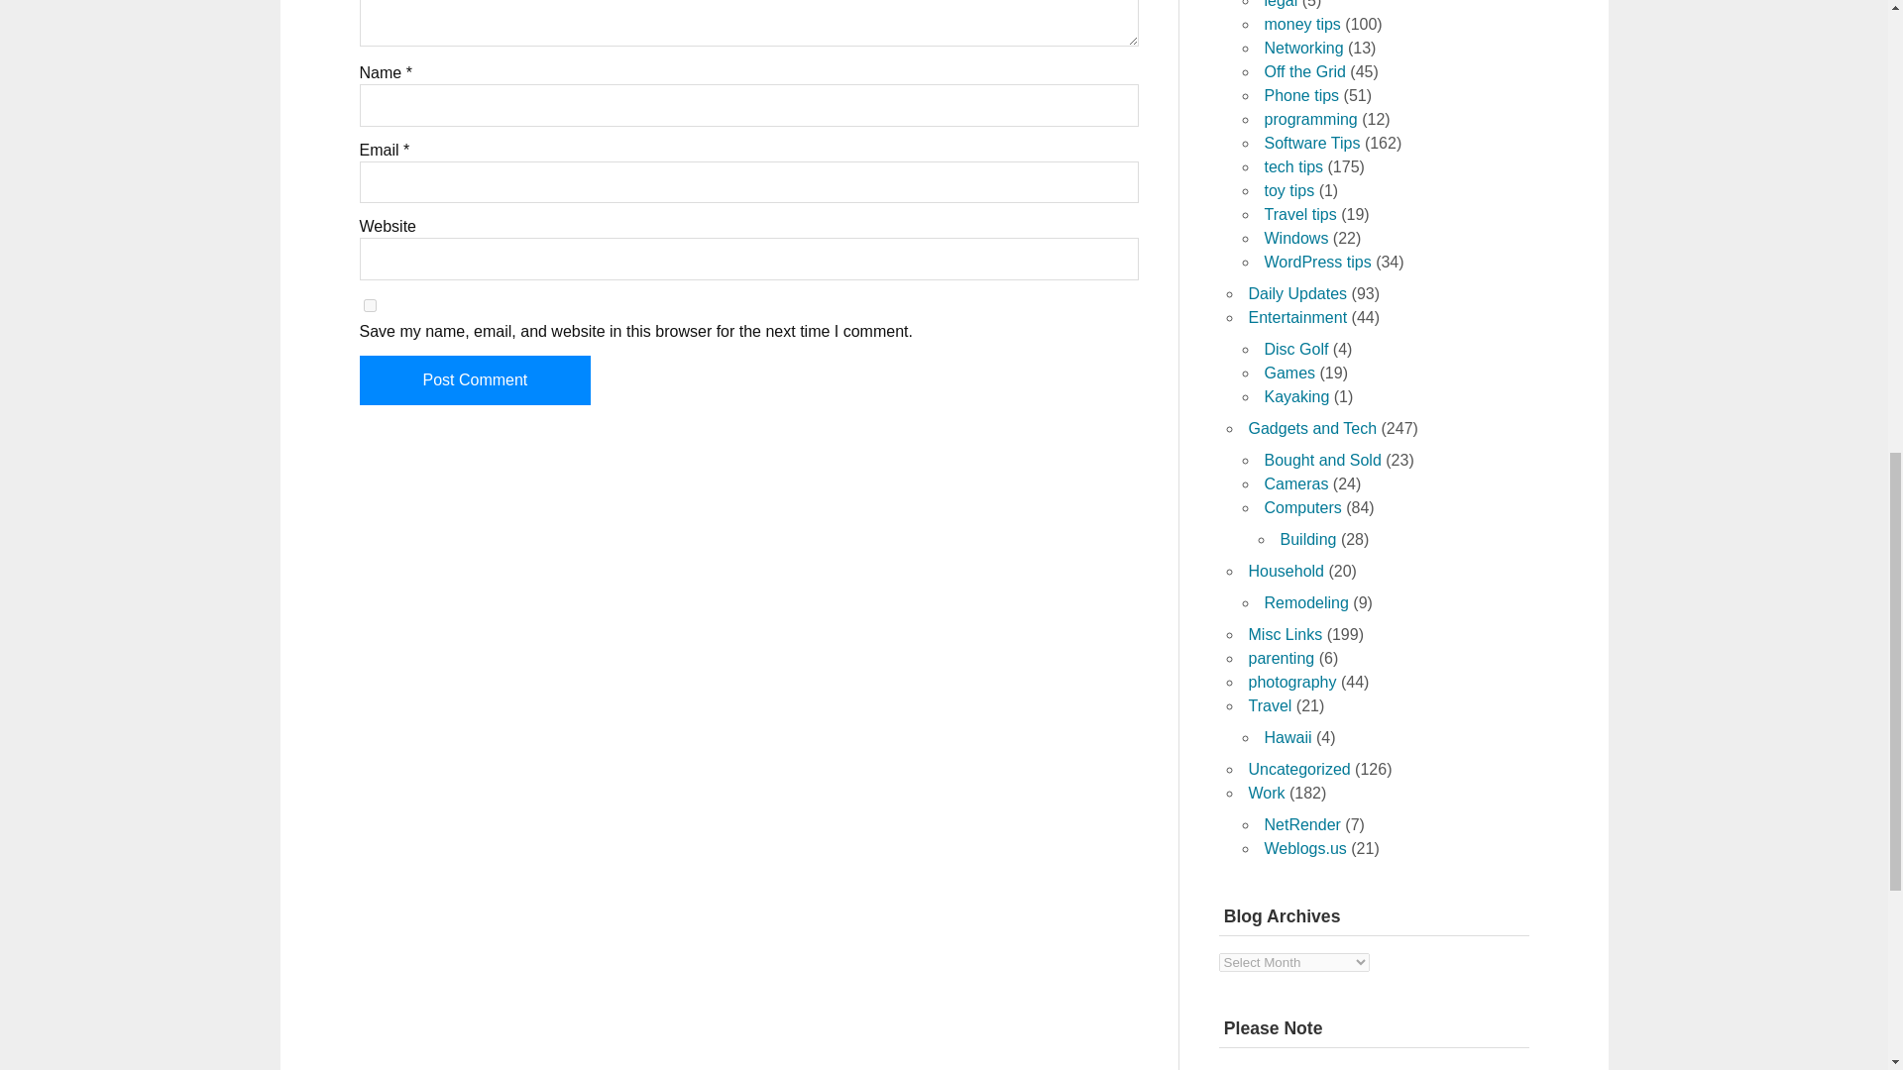 The height and width of the screenshot is (1070, 1903). I want to click on Post Comment, so click(474, 380).